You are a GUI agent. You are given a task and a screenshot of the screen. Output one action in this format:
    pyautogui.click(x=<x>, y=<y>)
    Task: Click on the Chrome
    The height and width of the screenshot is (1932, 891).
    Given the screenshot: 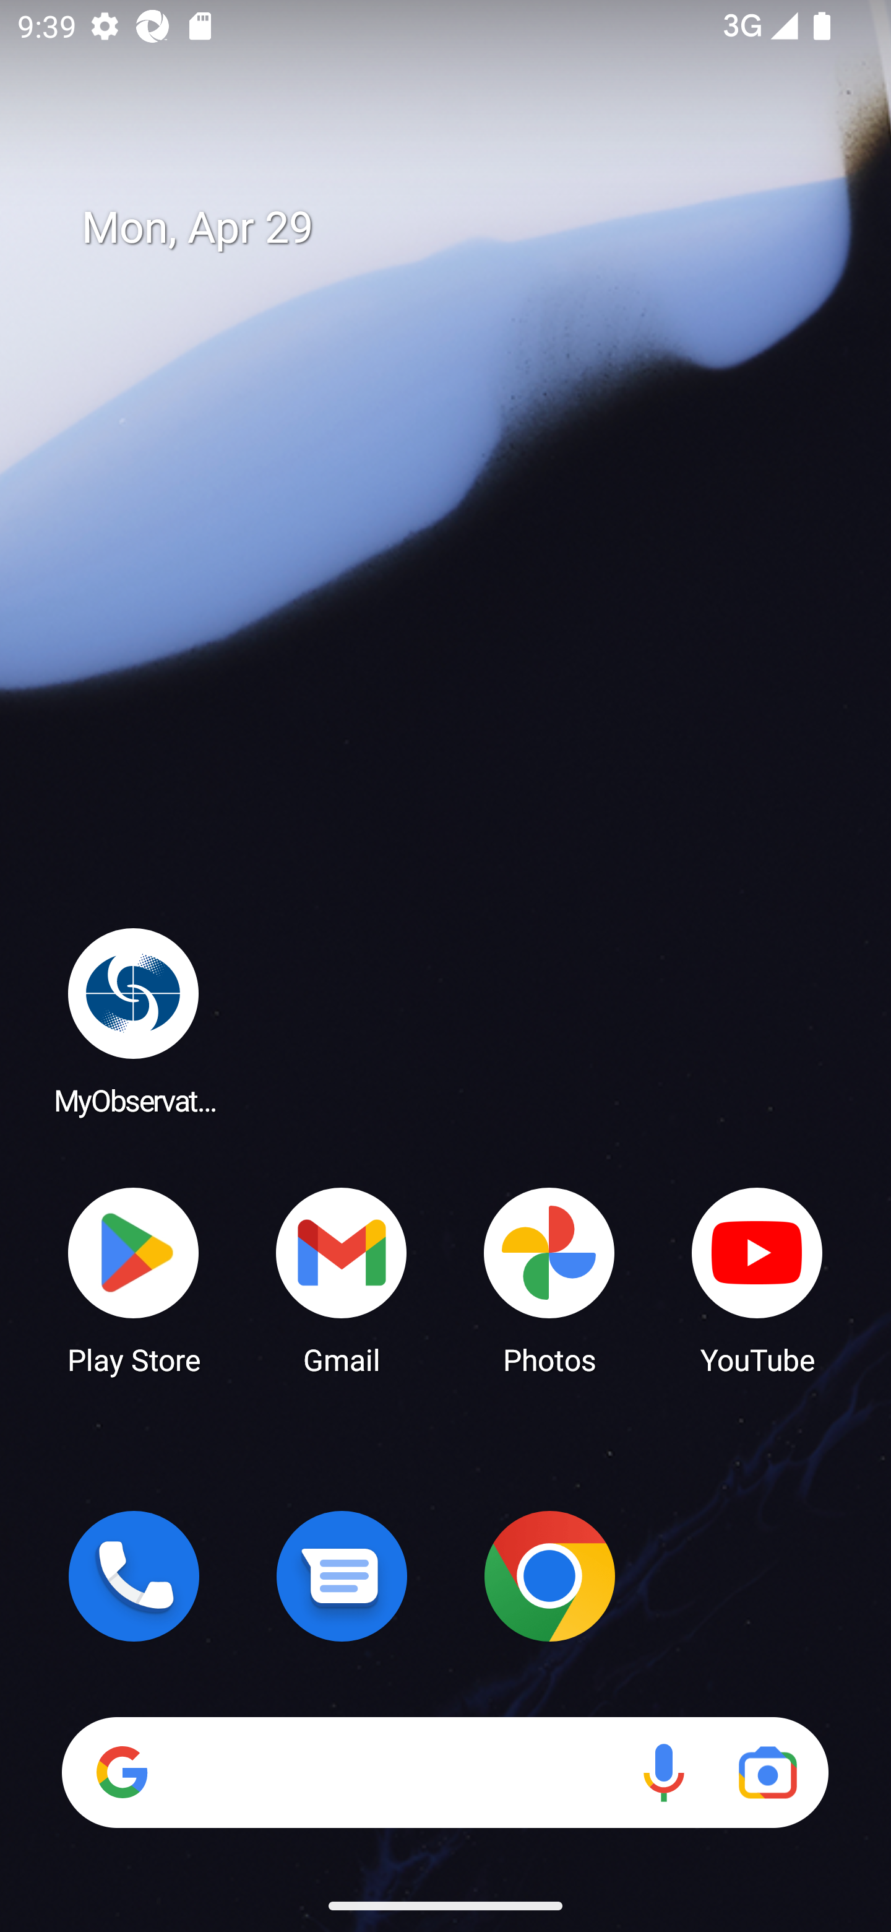 What is the action you would take?
    pyautogui.click(x=549, y=1576)
    